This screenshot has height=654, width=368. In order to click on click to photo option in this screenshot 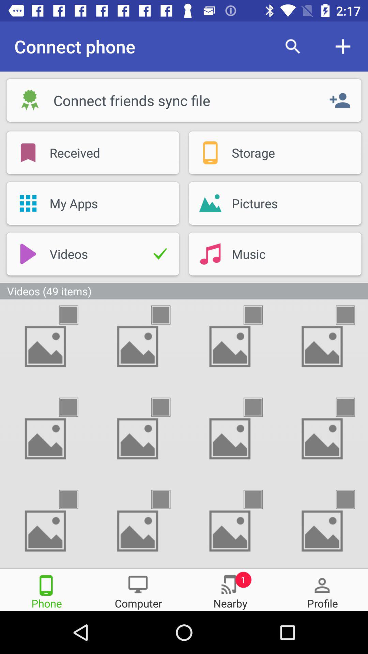, I will do `click(167, 407)`.